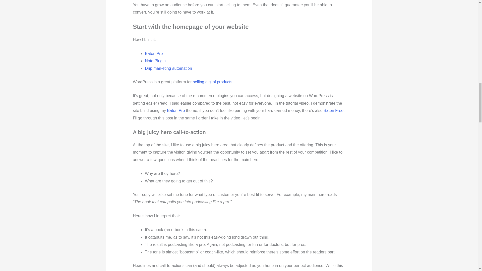  I want to click on Baton Free, so click(333, 110).